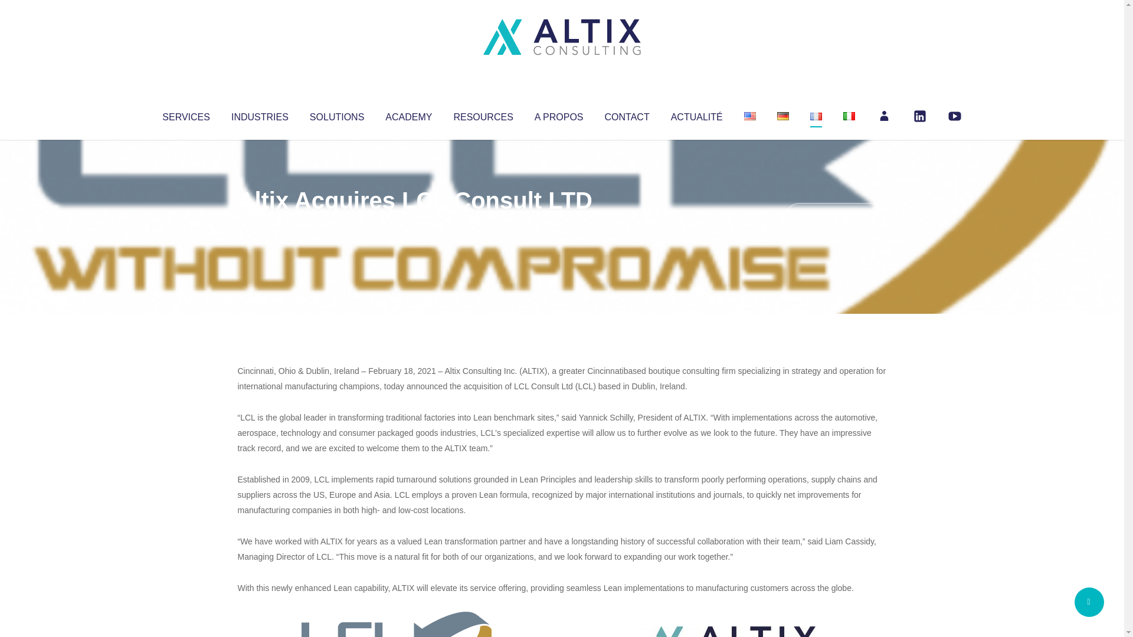 This screenshot has height=637, width=1133. Describe the element at coordinates (836, 216) in the screenshot. I see `No Comments` at that location.